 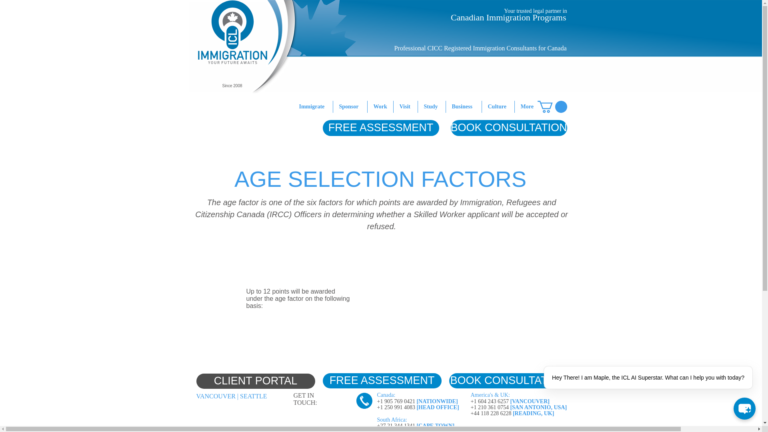 What do you see at coordinates (406, 106) in the screenshot?
I see `Visit` at bounding box center [406, 106].